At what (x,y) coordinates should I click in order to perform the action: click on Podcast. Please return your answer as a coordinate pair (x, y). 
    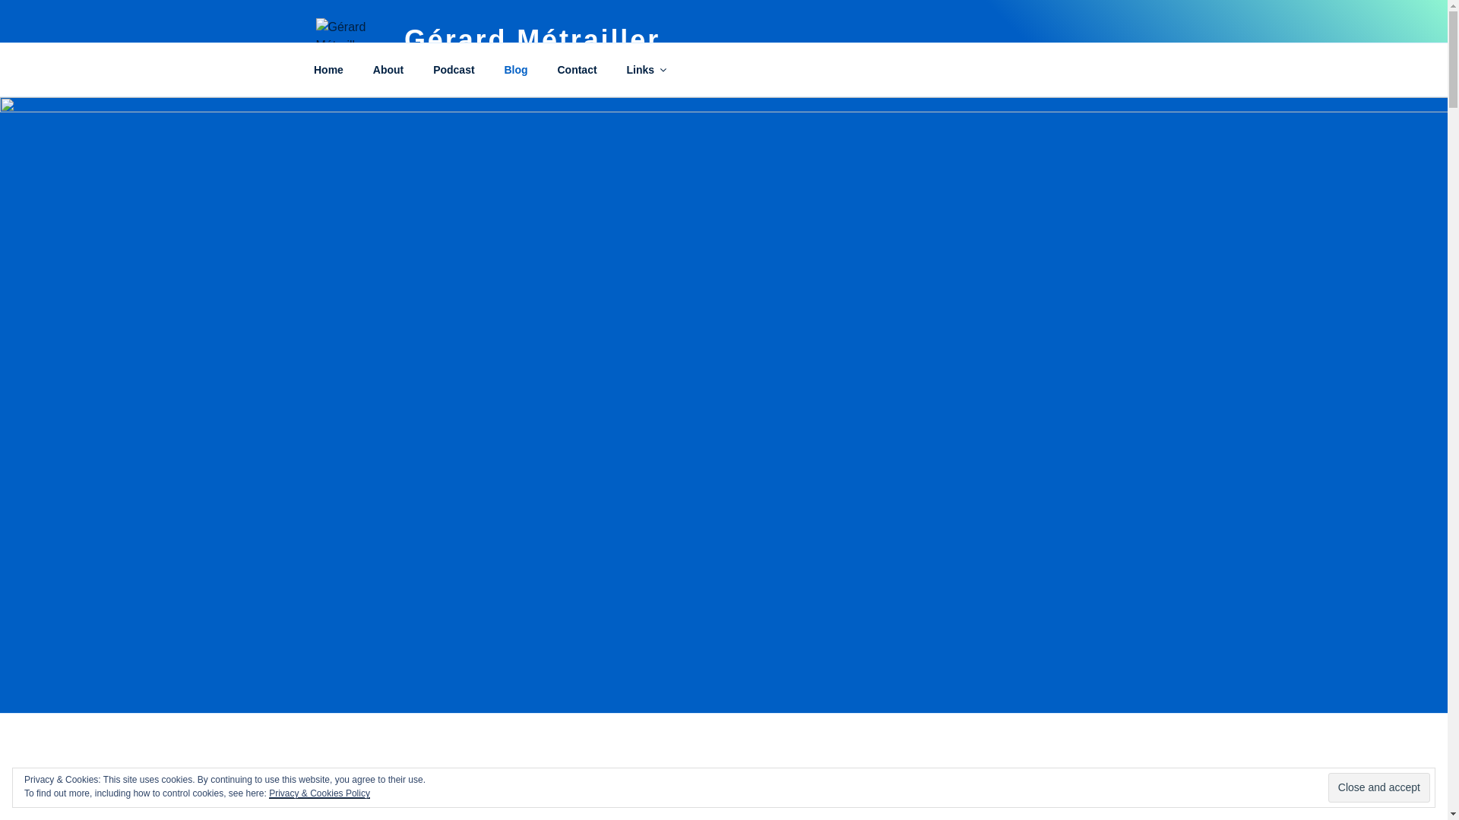
    Looking at the image, I should click on (453, 70).